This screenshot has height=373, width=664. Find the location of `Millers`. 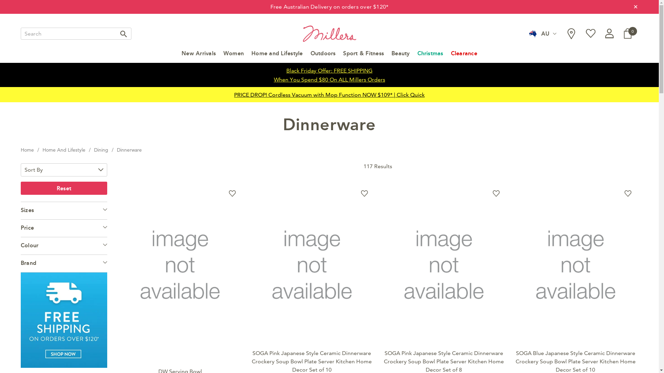

Millers is located at coordinates (330, 34).